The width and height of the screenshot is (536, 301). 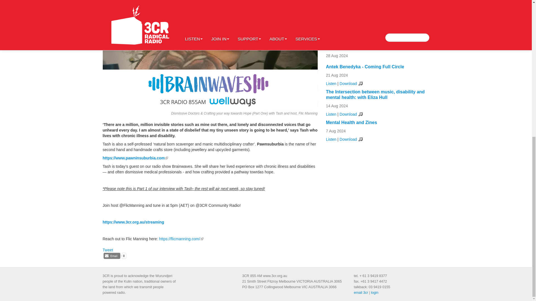 I want to click on Download mp3, so click(x=351, y=139).